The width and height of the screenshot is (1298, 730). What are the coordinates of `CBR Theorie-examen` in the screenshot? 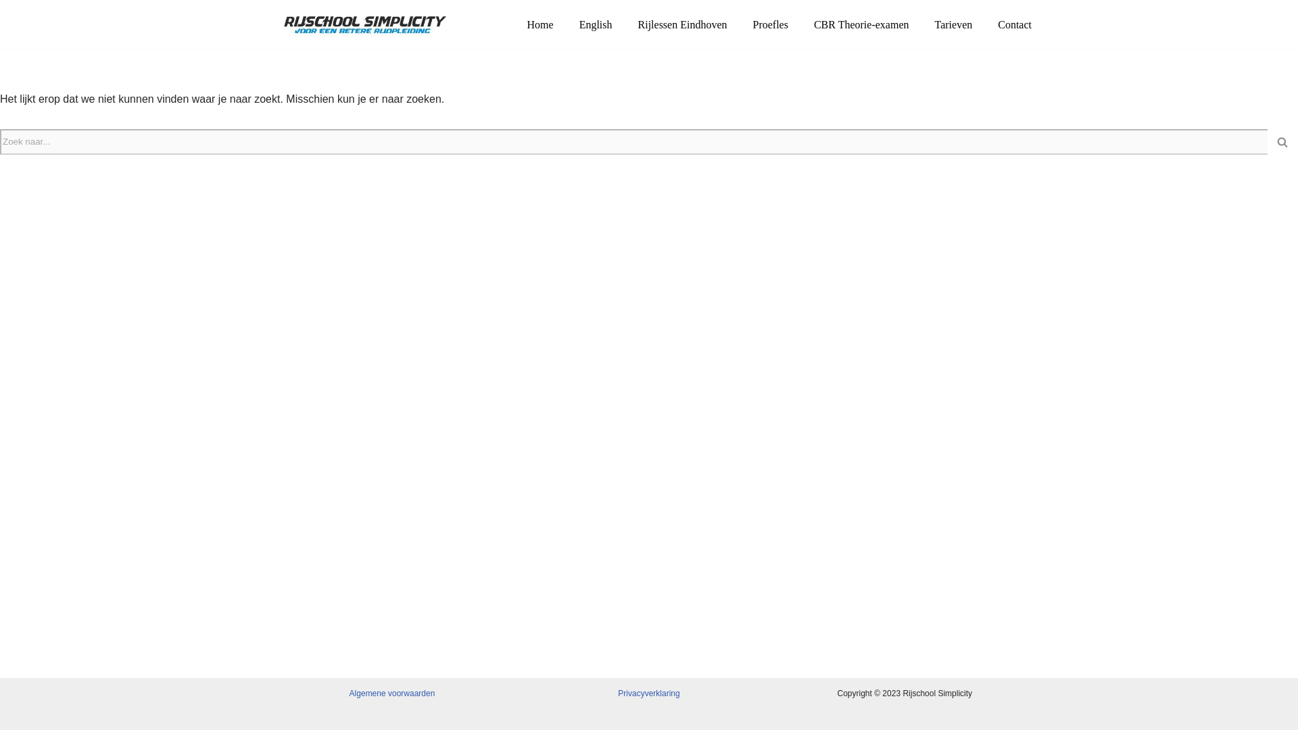 It's located at (861, 24).